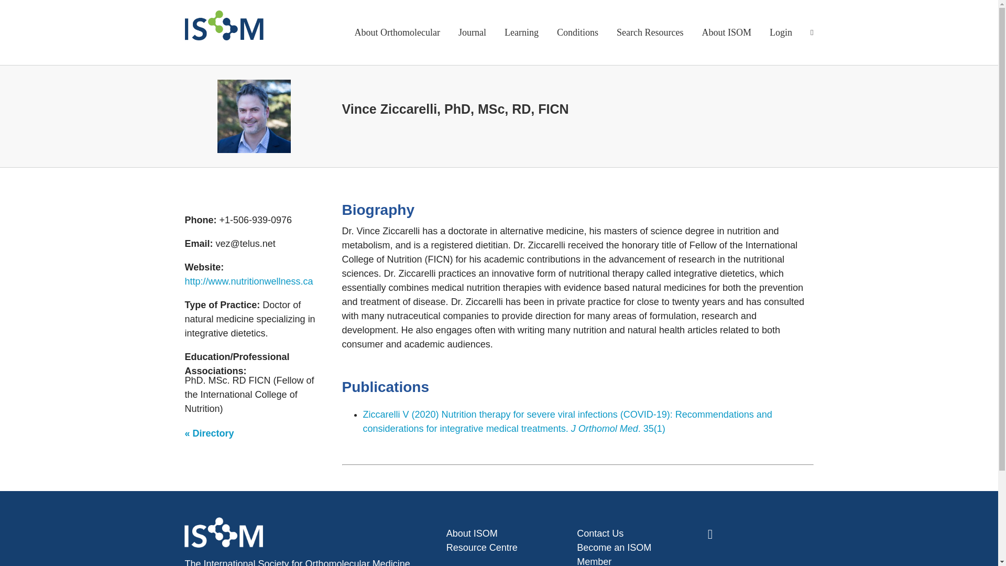  Describe the element at coordinates (223, 532) in the screenshot. I see `ISOM-logo-400` at that location.